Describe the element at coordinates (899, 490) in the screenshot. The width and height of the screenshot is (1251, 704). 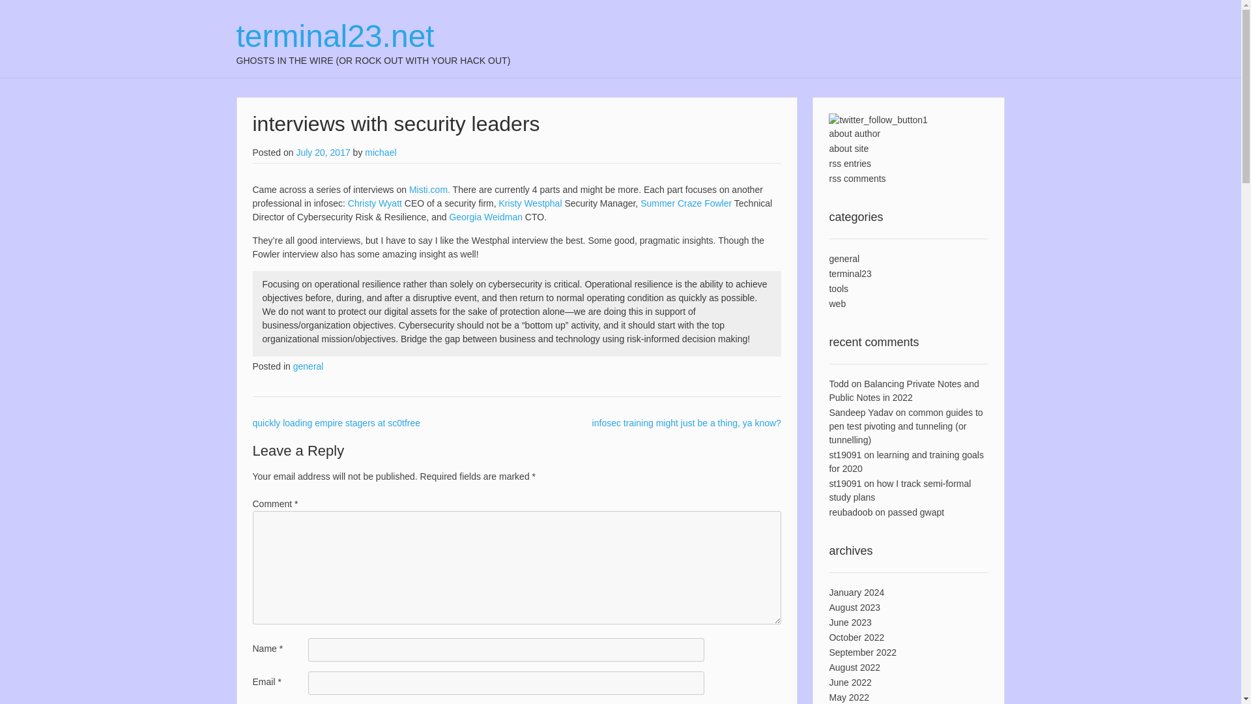
I see `how I track semi-formal study plans` at that location.